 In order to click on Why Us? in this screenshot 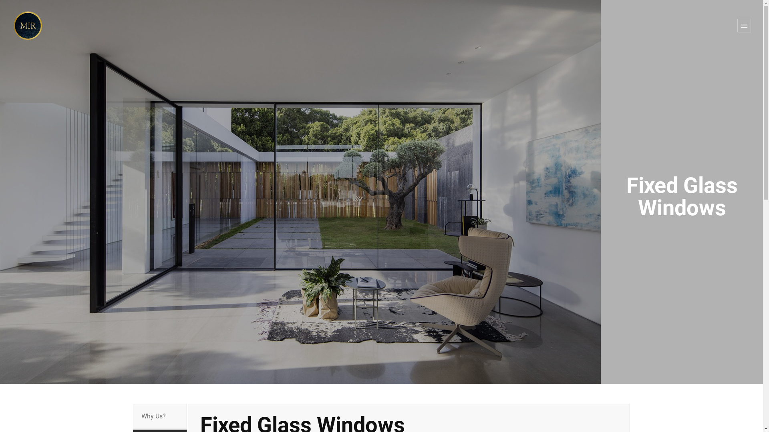, I will do `click(160, 416)`.